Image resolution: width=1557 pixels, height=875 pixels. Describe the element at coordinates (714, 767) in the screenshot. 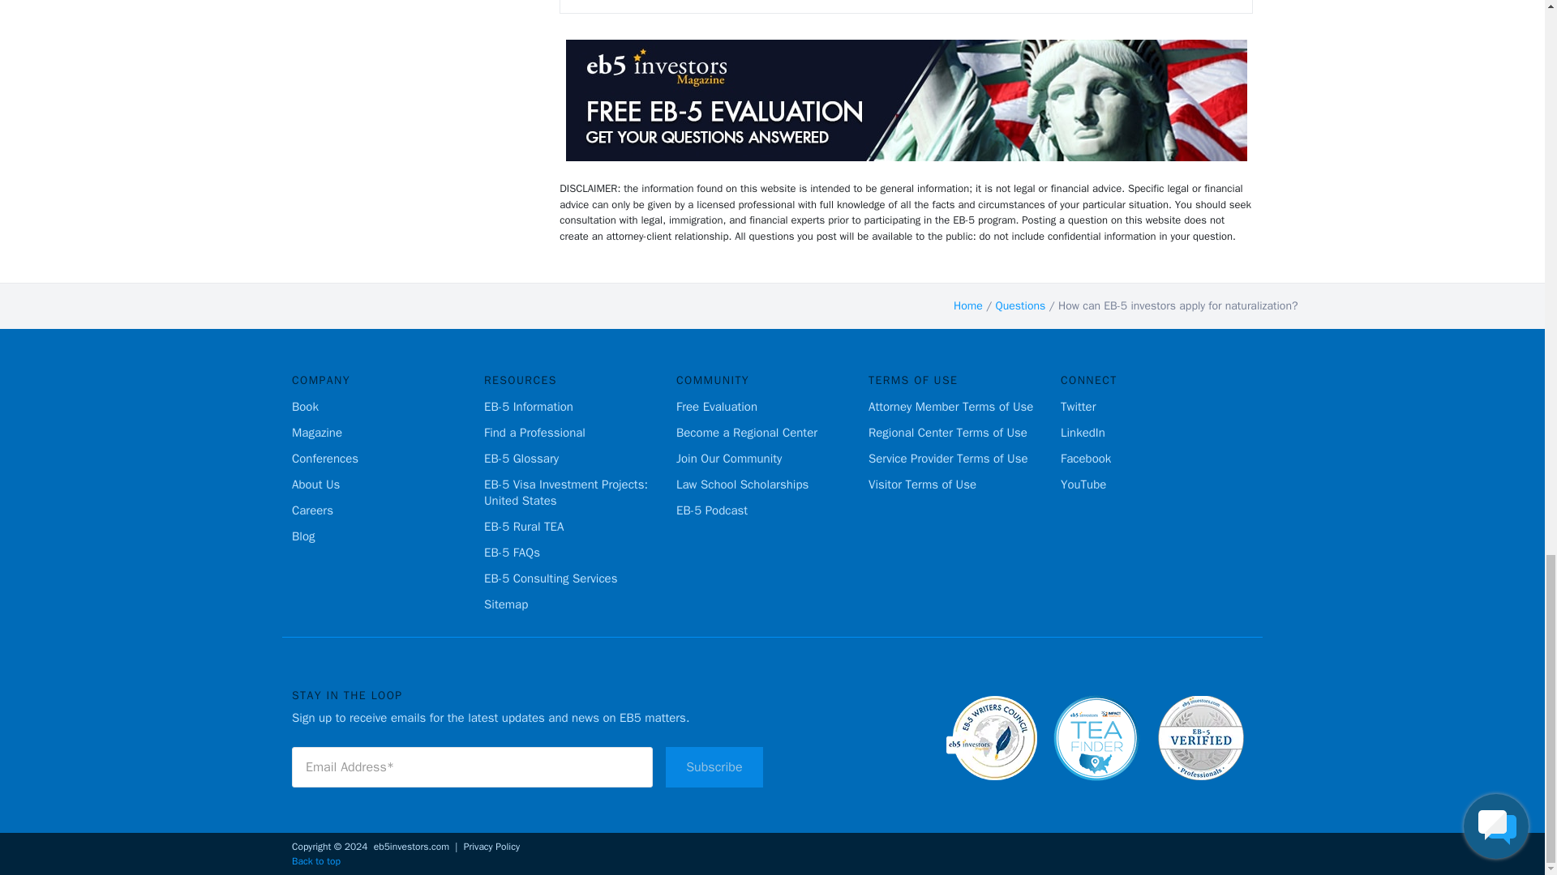

I see `Subscribe` at that location.